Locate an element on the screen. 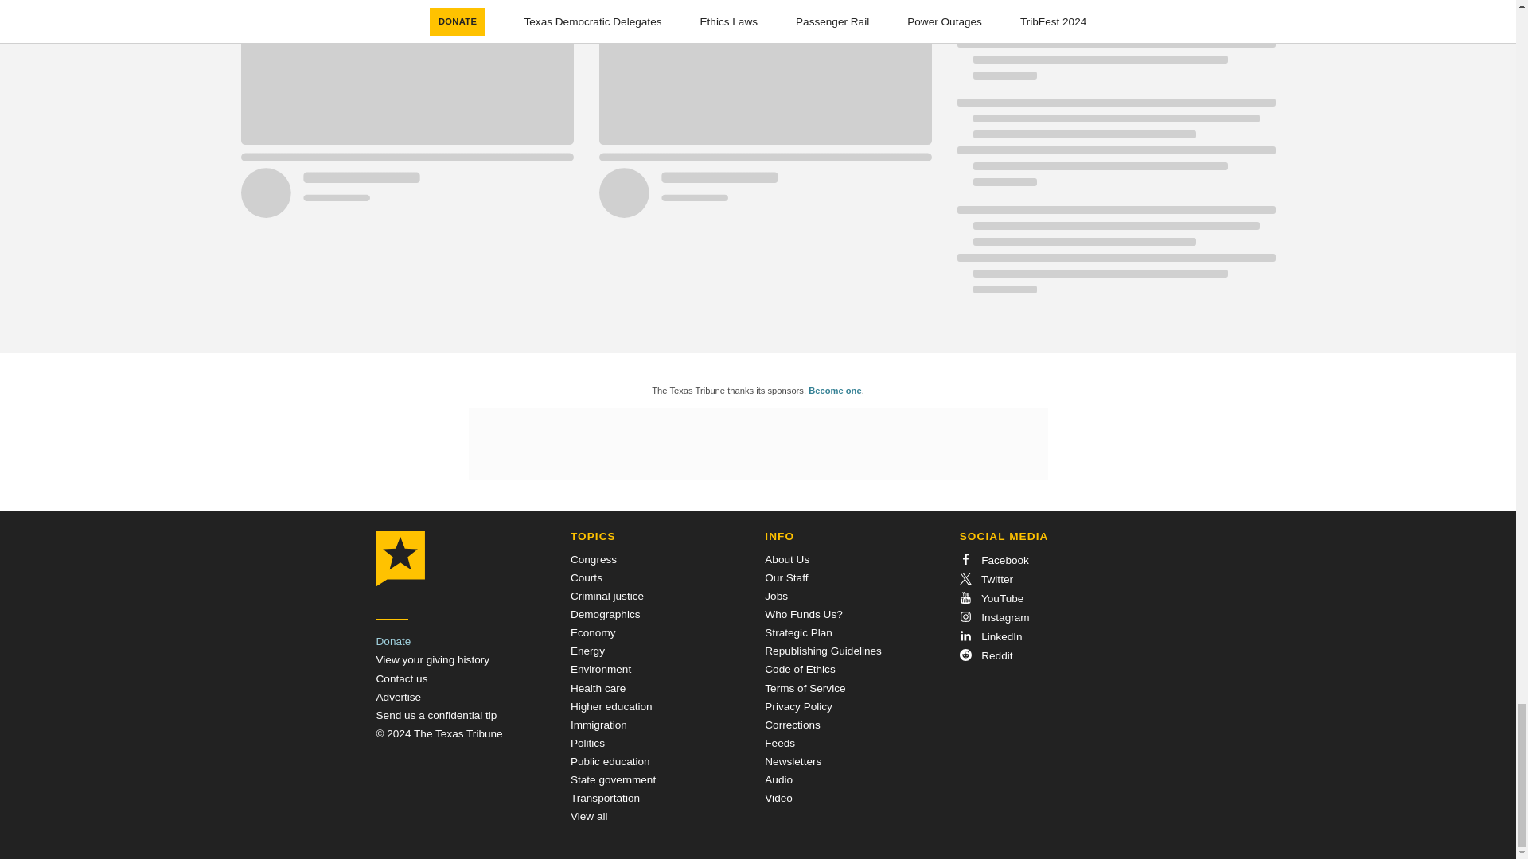 The width and height of the screenshot is (1528, 859). Strategic Plan is located at coordinates (799, 633).